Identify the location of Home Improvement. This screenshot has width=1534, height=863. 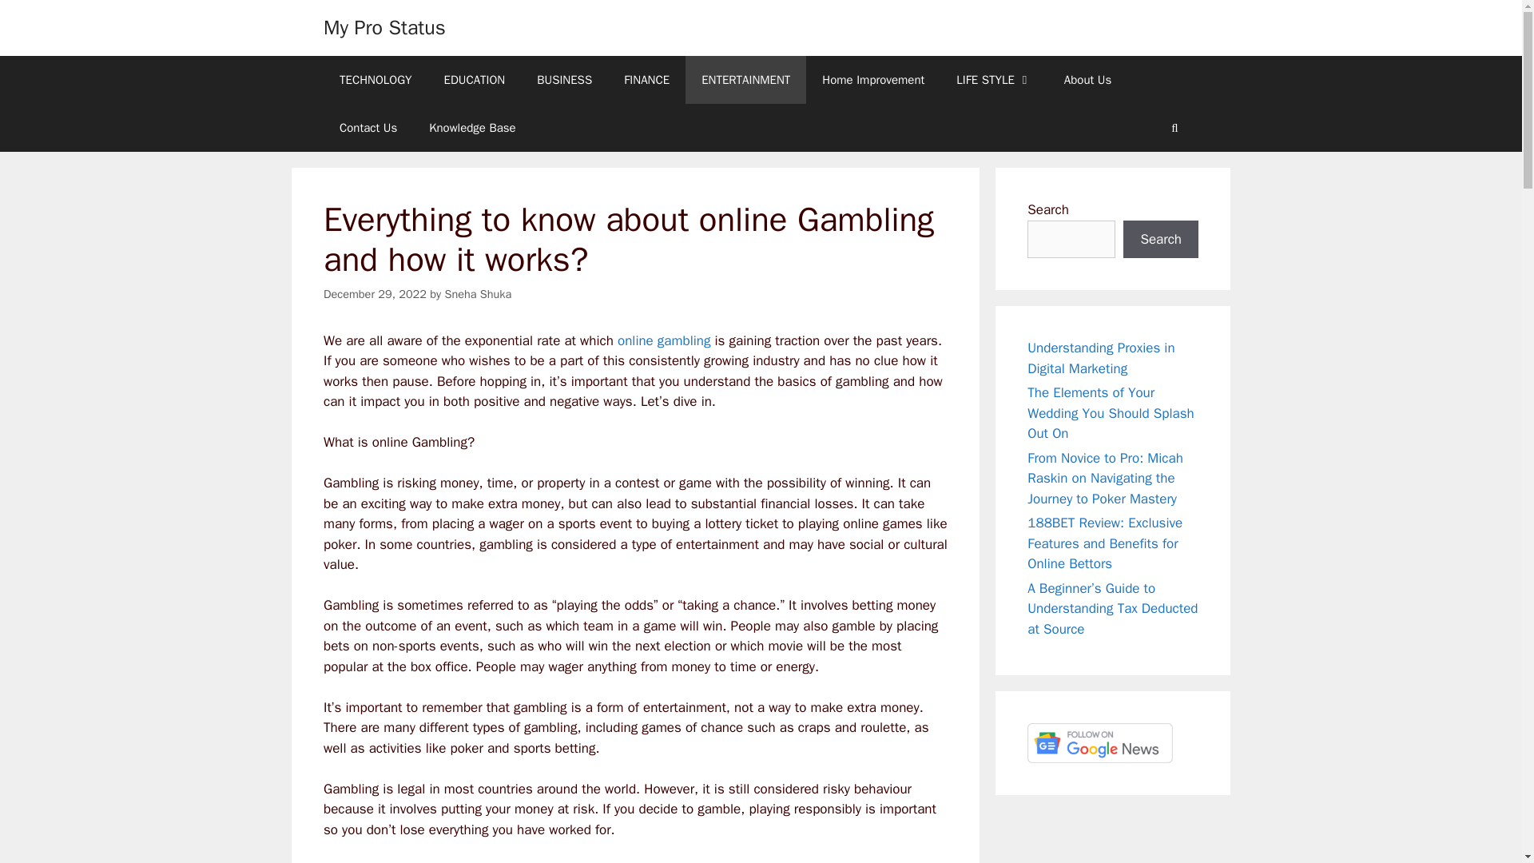
(872, 80).